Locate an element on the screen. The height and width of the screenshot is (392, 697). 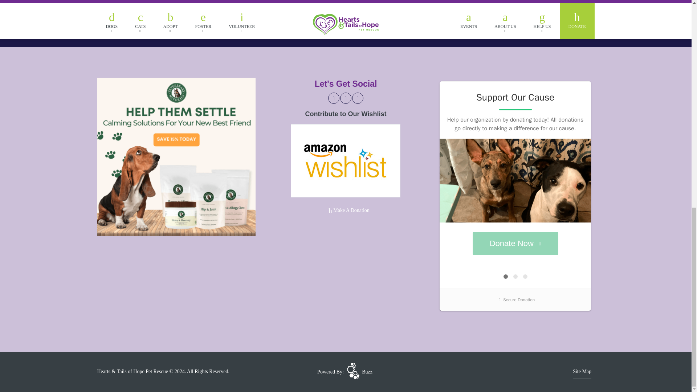
Follow Us on Instagram is located at coordinates (358, 98).